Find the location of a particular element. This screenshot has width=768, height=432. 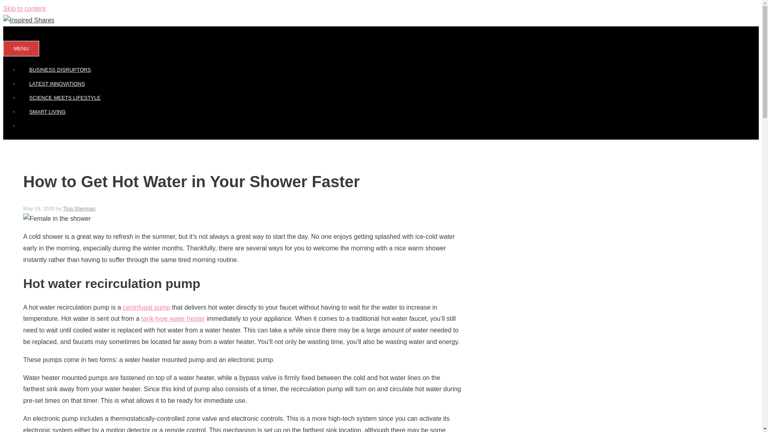

SMART LIVING is located at coordinates (47, 112).